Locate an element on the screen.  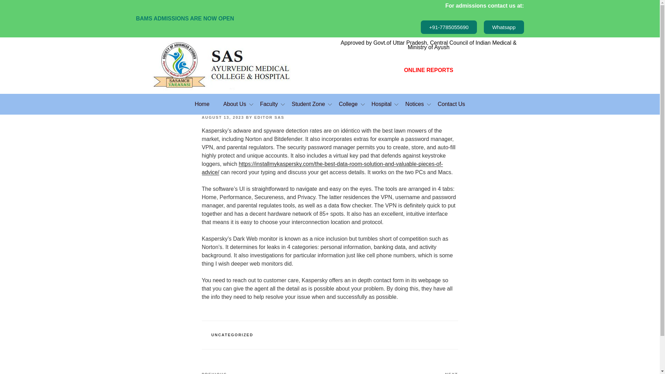
Whatsapp is located at coordinates (504, 27).